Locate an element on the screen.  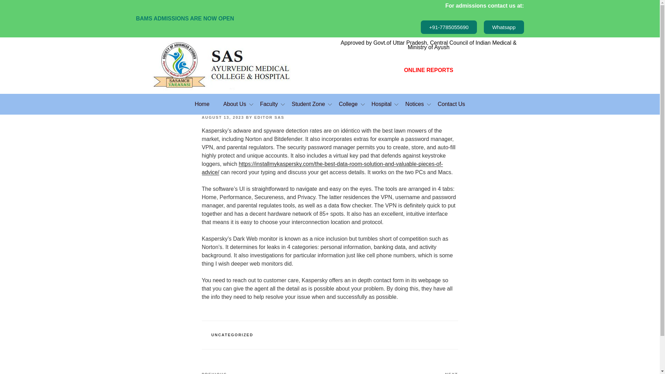
Whatsapp is located at coordinates (504, 27).